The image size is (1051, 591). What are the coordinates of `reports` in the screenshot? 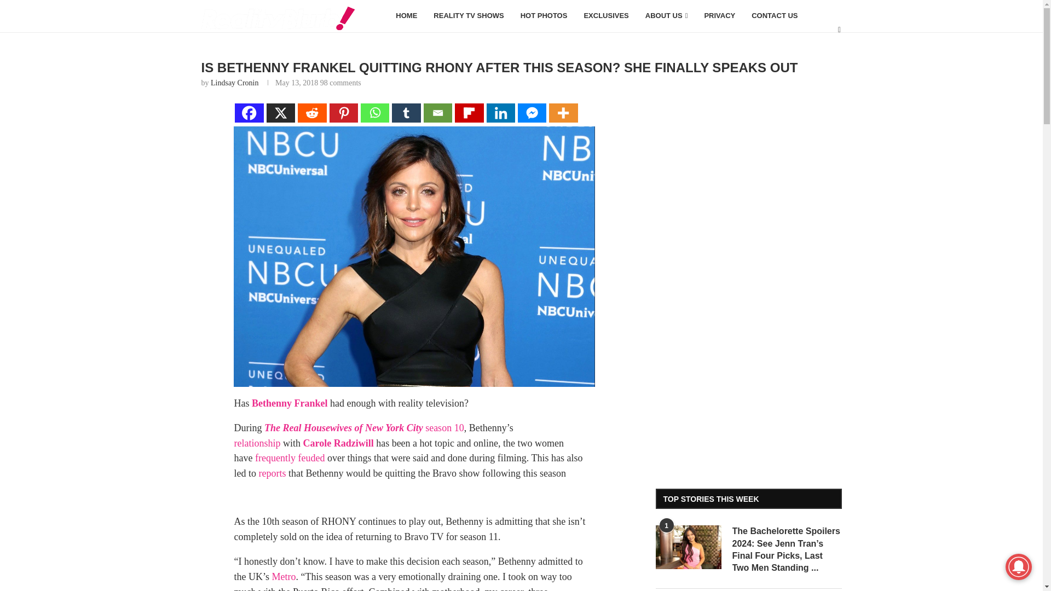 It's located at (272, 473).